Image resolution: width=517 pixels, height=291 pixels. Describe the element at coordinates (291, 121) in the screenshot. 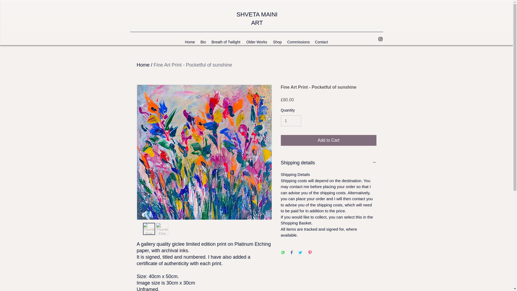

I see `1` at that location.